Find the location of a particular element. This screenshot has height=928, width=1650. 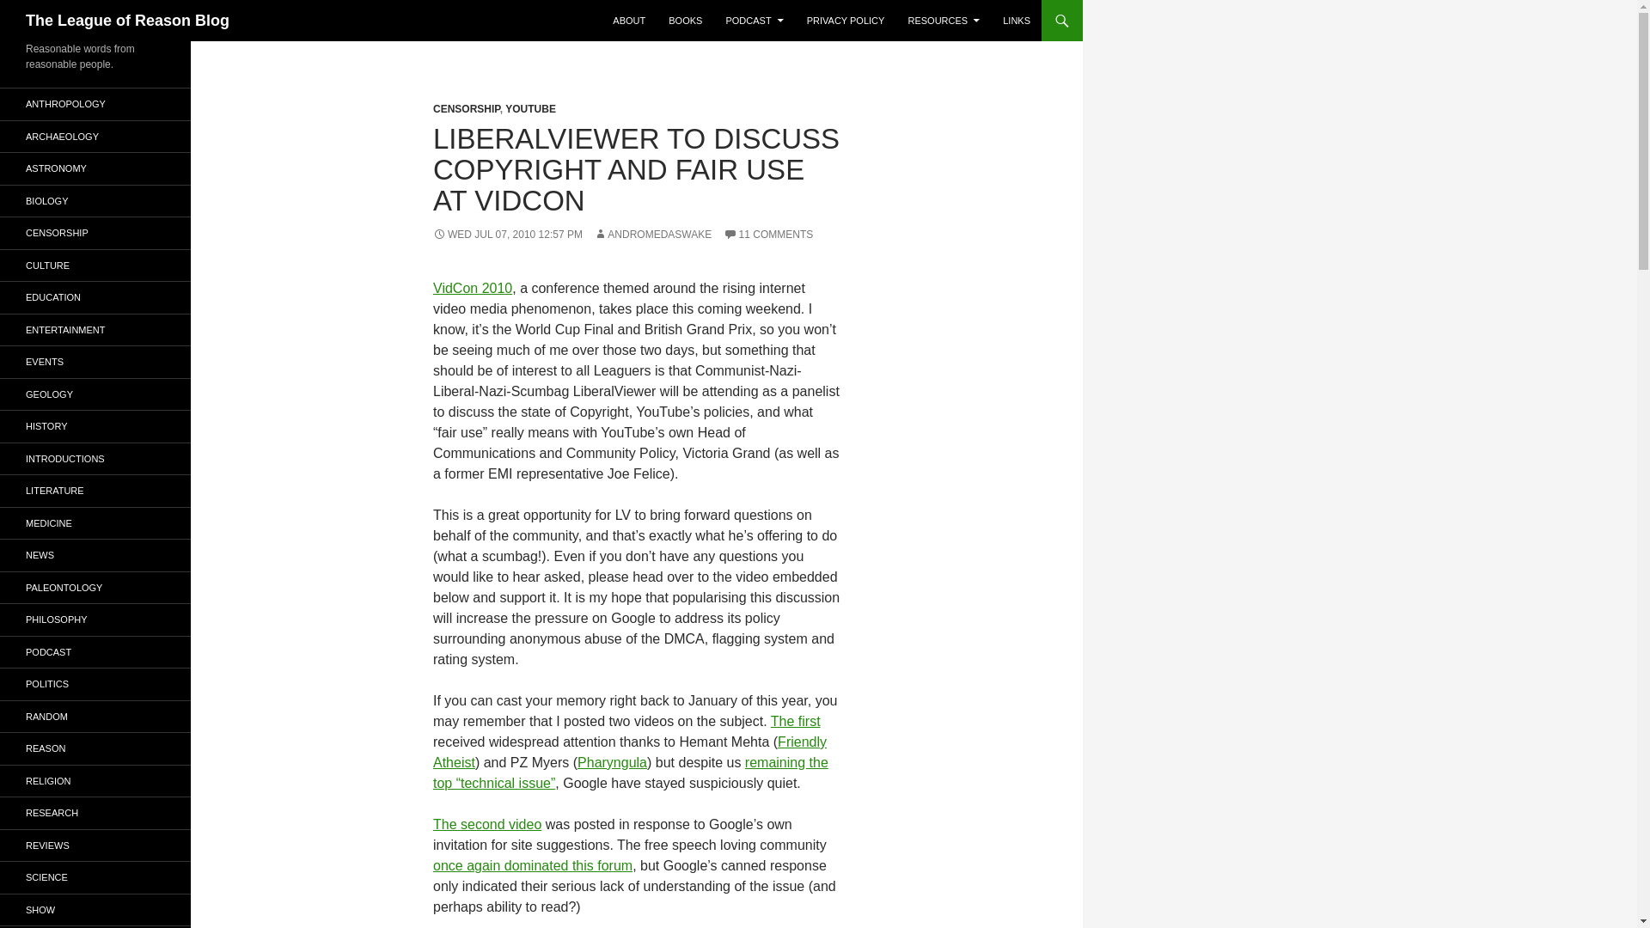

11 COMMENTS is located at coordinates (768, 234).